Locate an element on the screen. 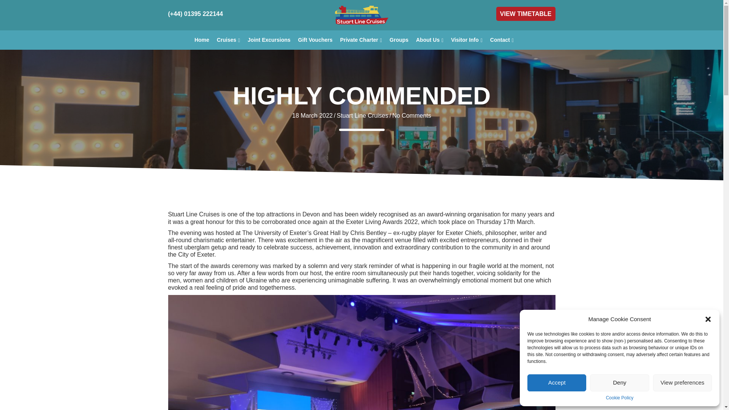 The image size is (729, 410). VIEW TIMETABLE is located at coordinates (526, 14).